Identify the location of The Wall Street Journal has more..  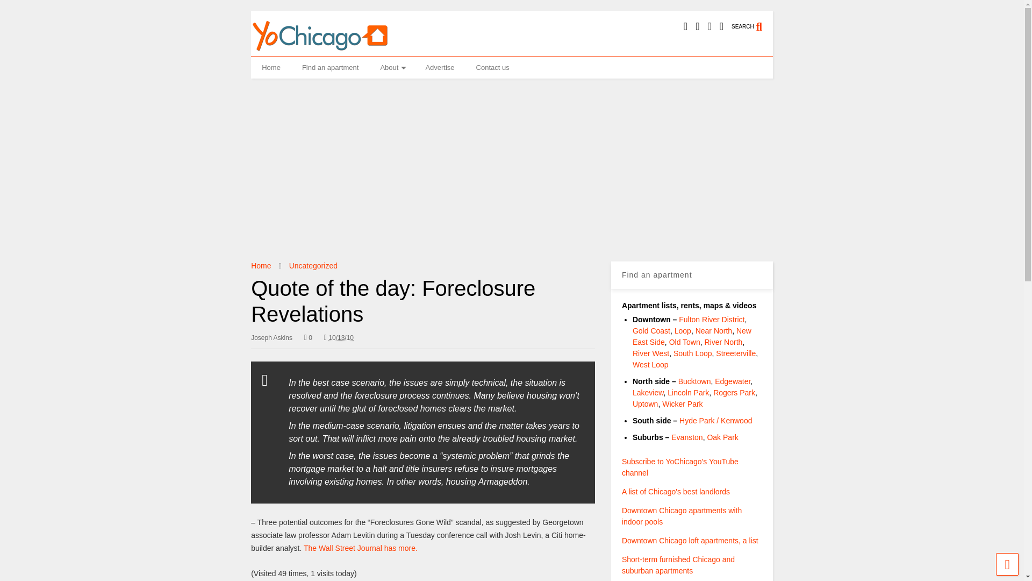
(360, 548).